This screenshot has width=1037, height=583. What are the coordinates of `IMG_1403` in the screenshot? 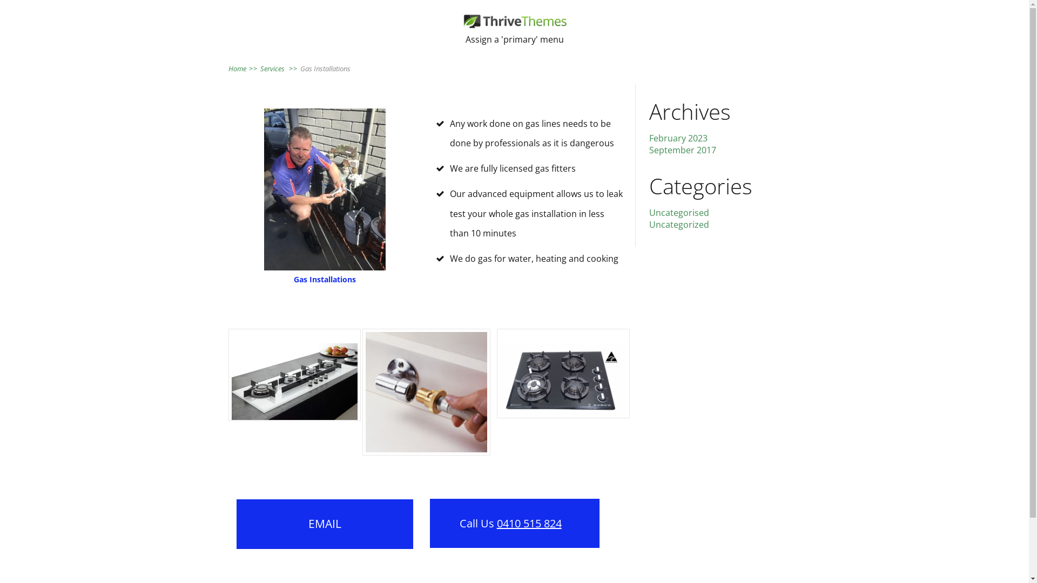 It's located at (325, 189).